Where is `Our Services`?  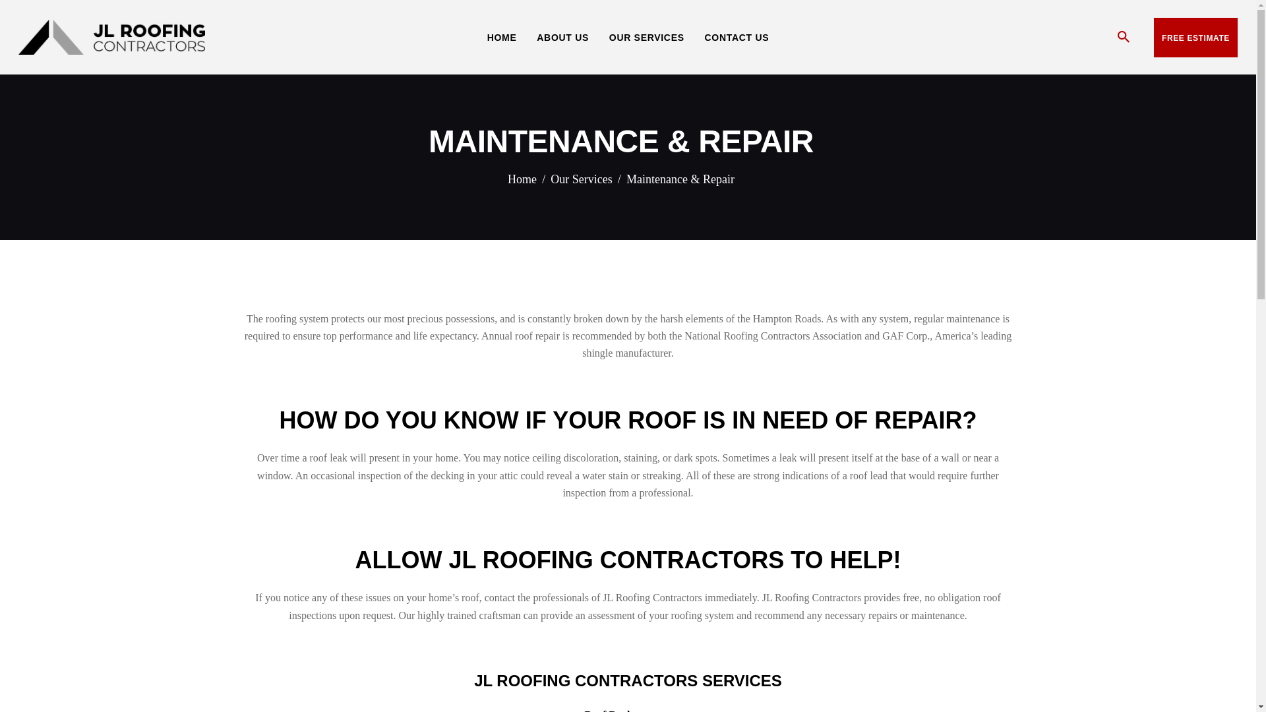 Our Services is located at coordinates (581, 179).